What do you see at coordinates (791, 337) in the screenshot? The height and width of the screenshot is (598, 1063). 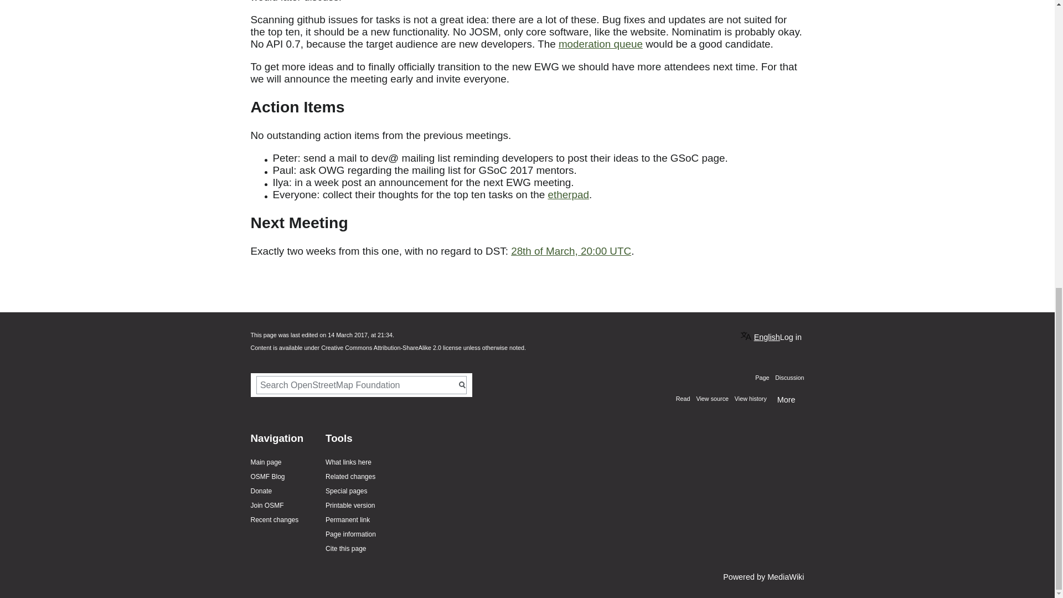 I see `Log in` at bounding box center [791, 337].